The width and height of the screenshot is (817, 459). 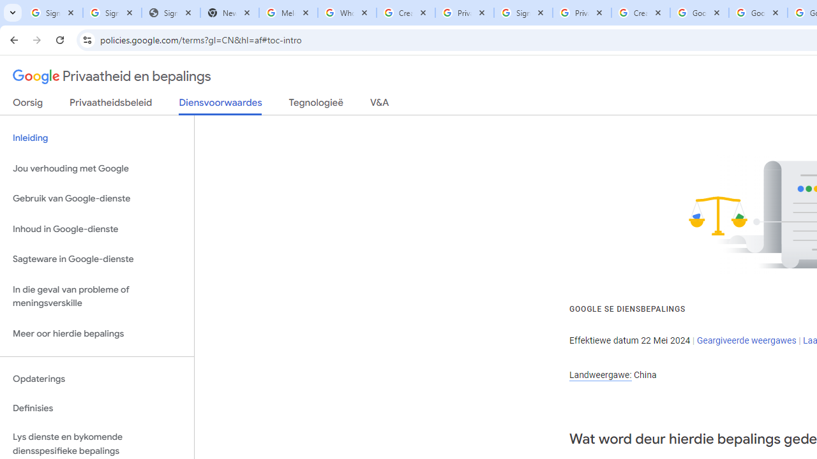 What do you see at coordinates (746, 340) in the screenshot?
I see `Geargiveerde weergawes` at bounding box center [746, 340].